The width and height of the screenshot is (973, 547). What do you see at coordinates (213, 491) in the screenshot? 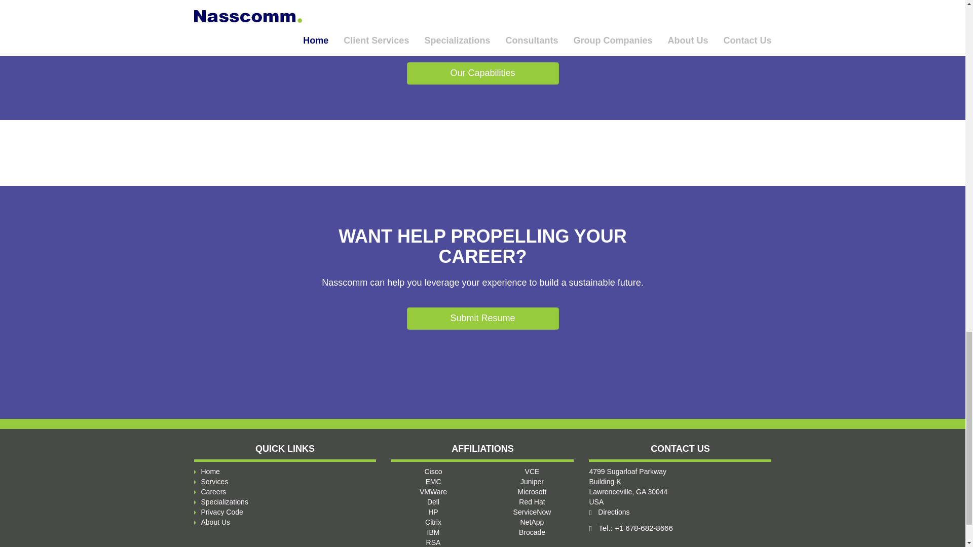
I see `Directions` at bounding box center [213, 491].